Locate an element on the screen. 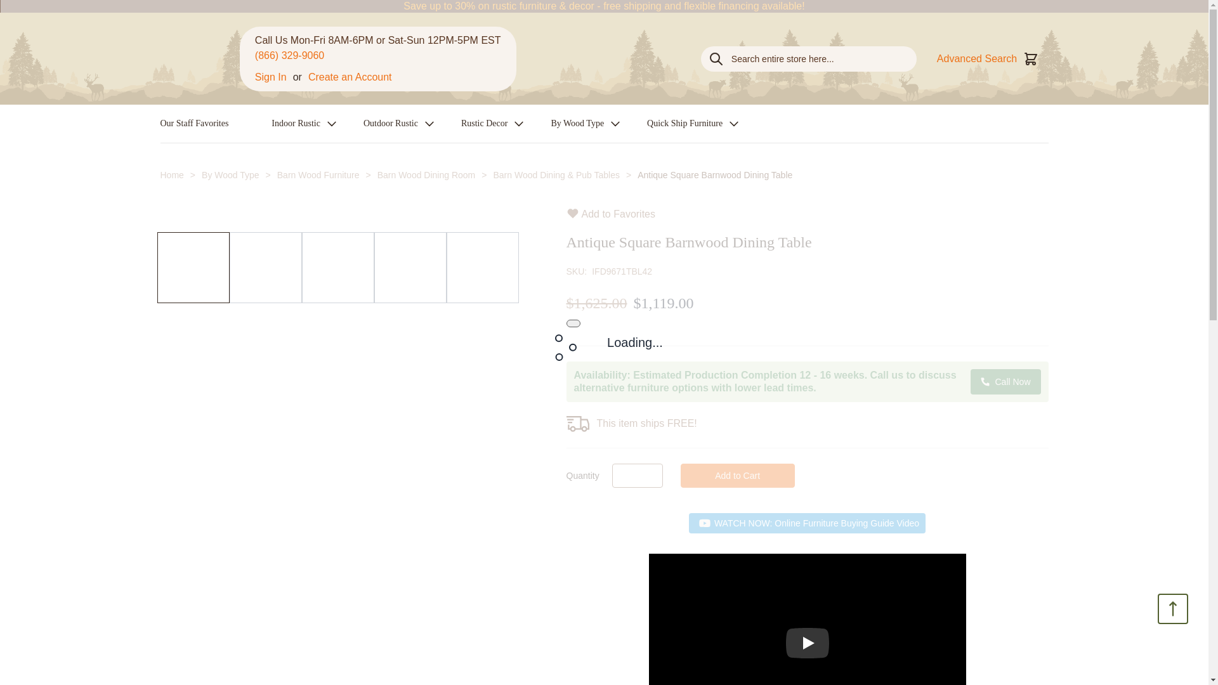 The width and height of the screenshot is (1218, 685). Create an Account is located at coordinates (350, 77).